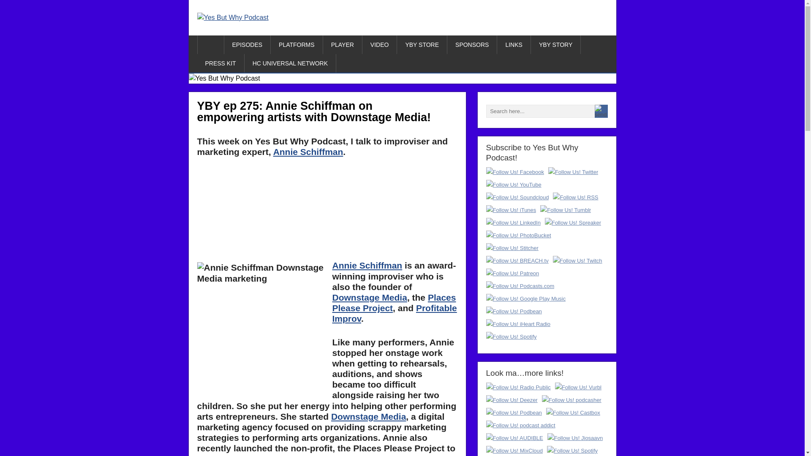  I want to click on Downstage Media, so click(368, 416).